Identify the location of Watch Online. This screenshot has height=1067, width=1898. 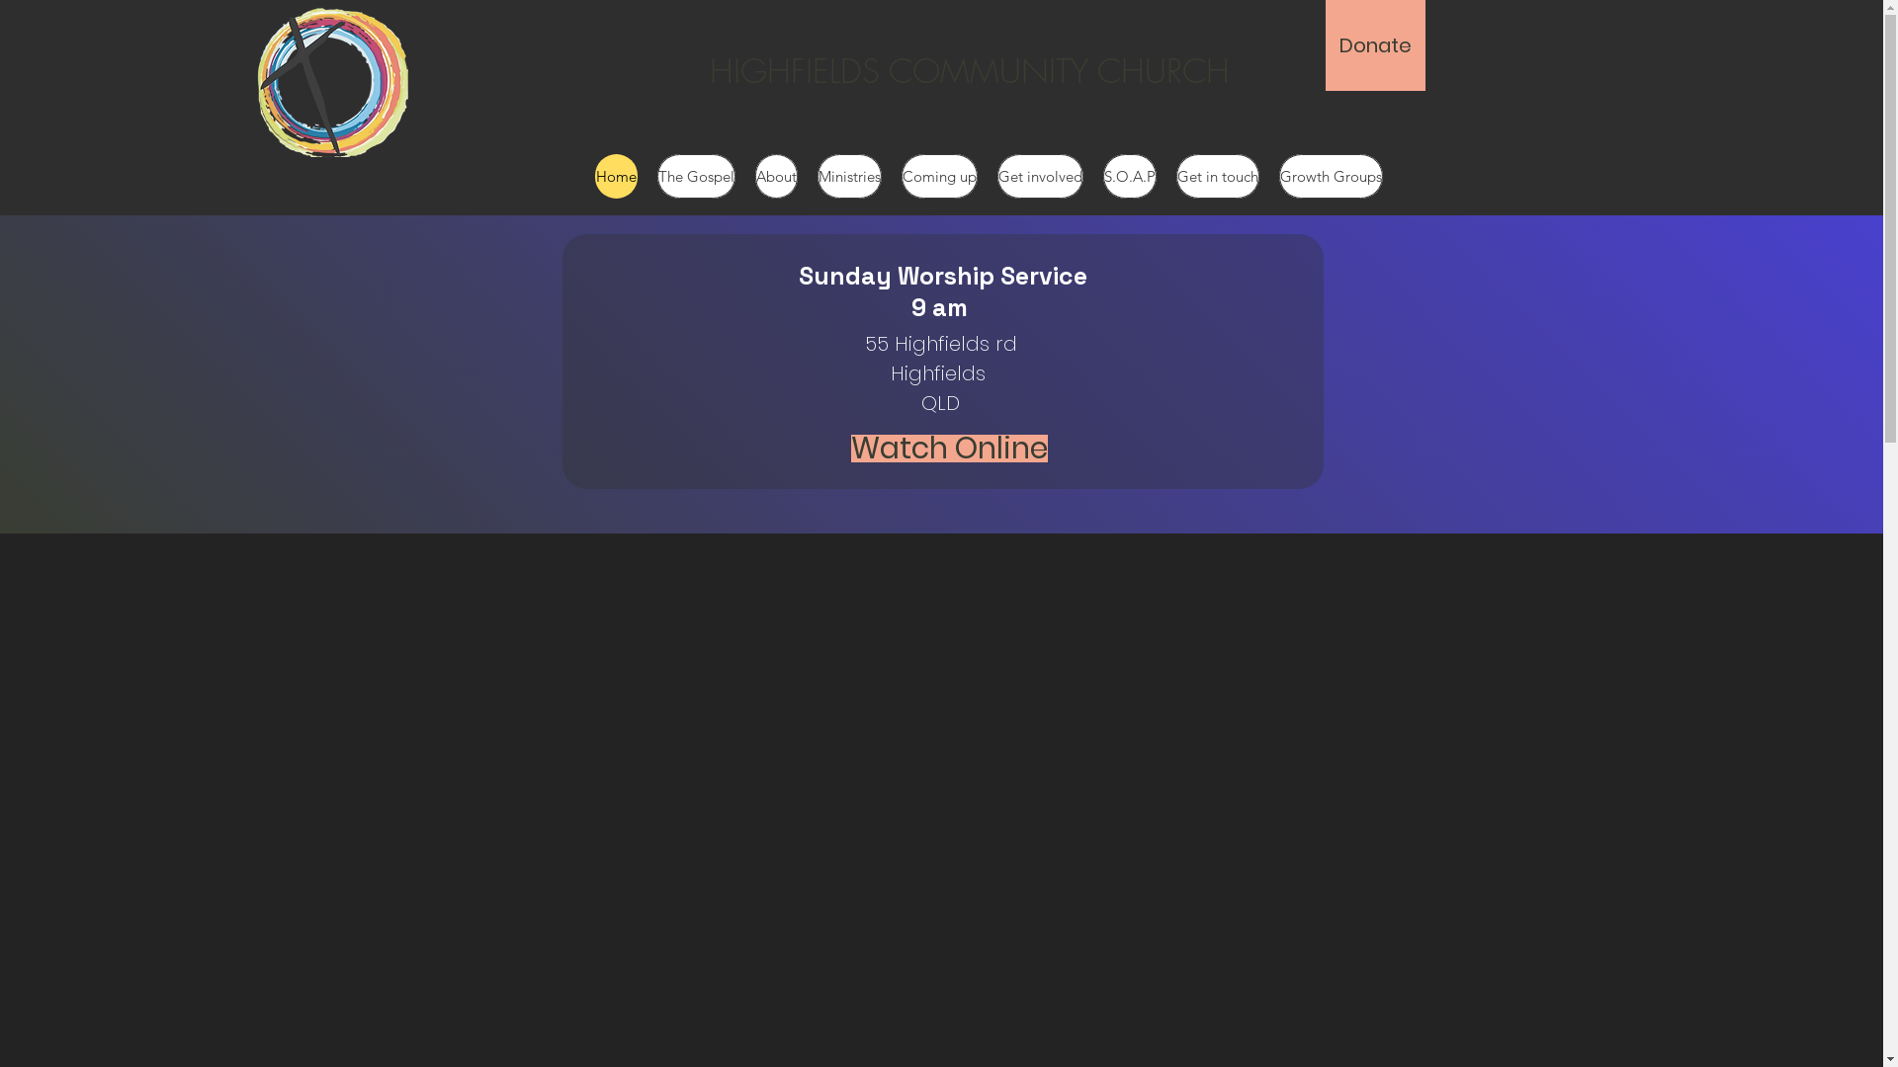
(949, 449).